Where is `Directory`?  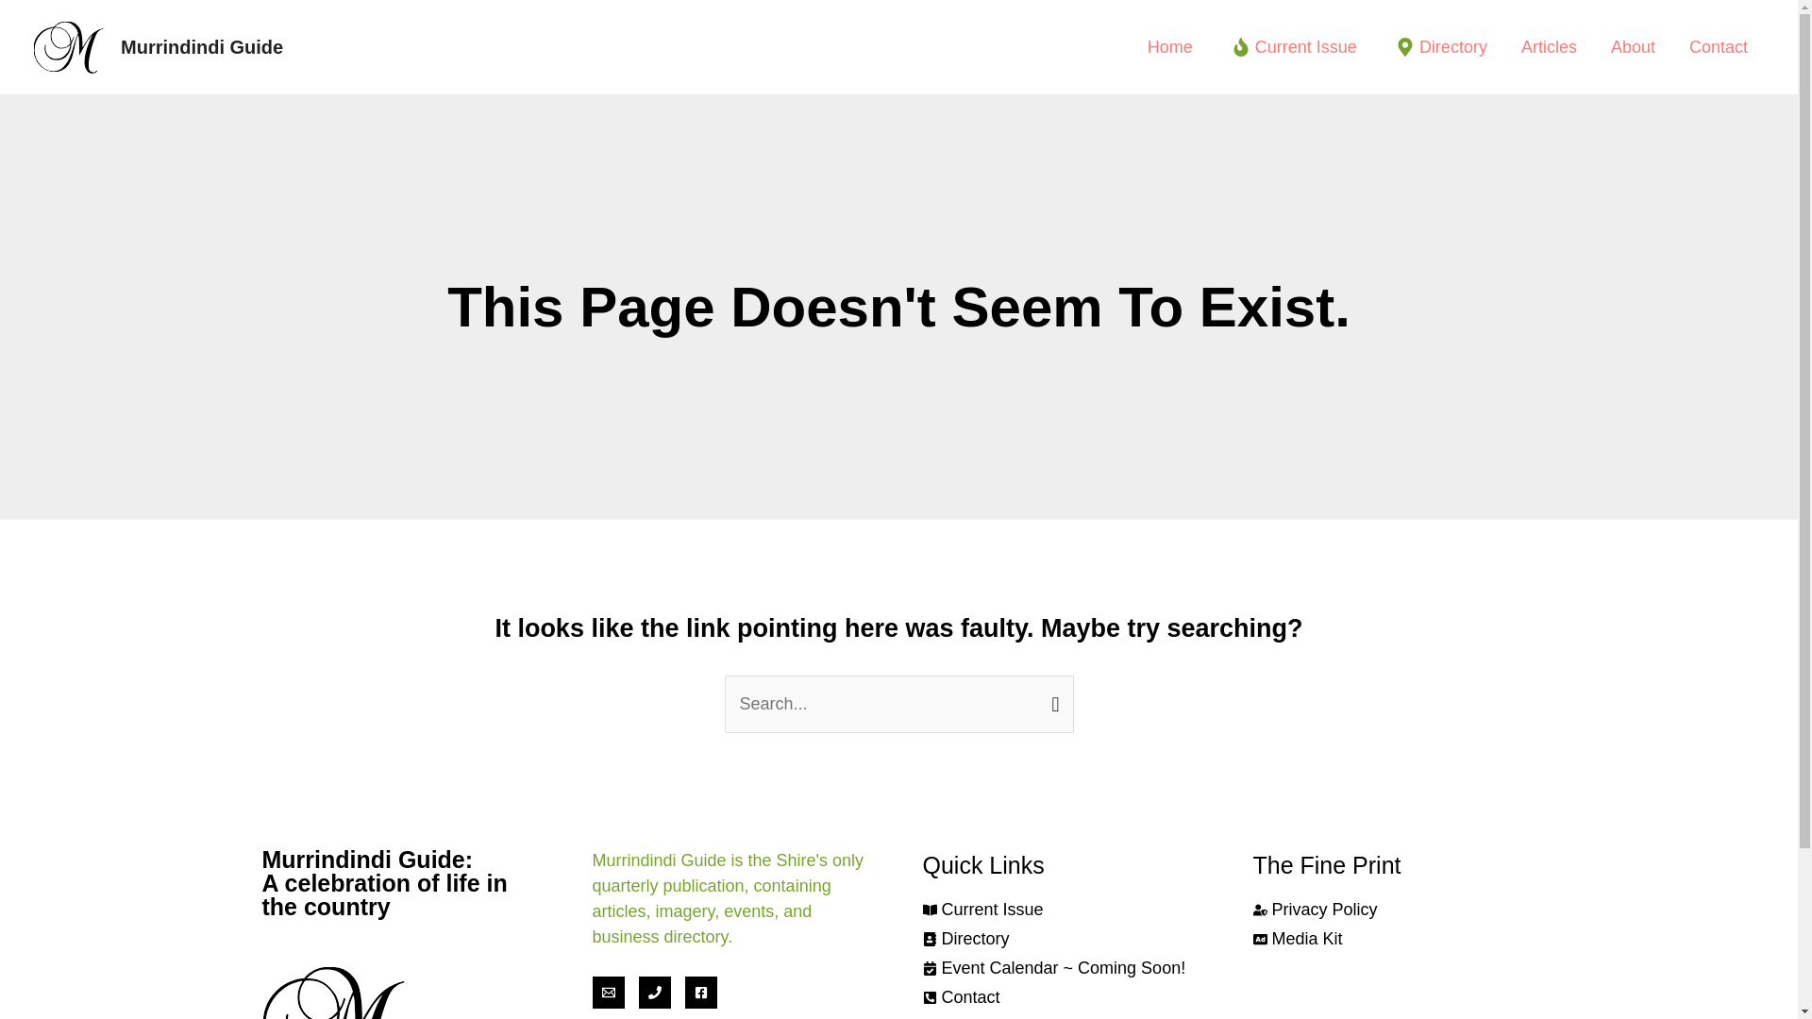
Directory is located at coordinates (966, 940).